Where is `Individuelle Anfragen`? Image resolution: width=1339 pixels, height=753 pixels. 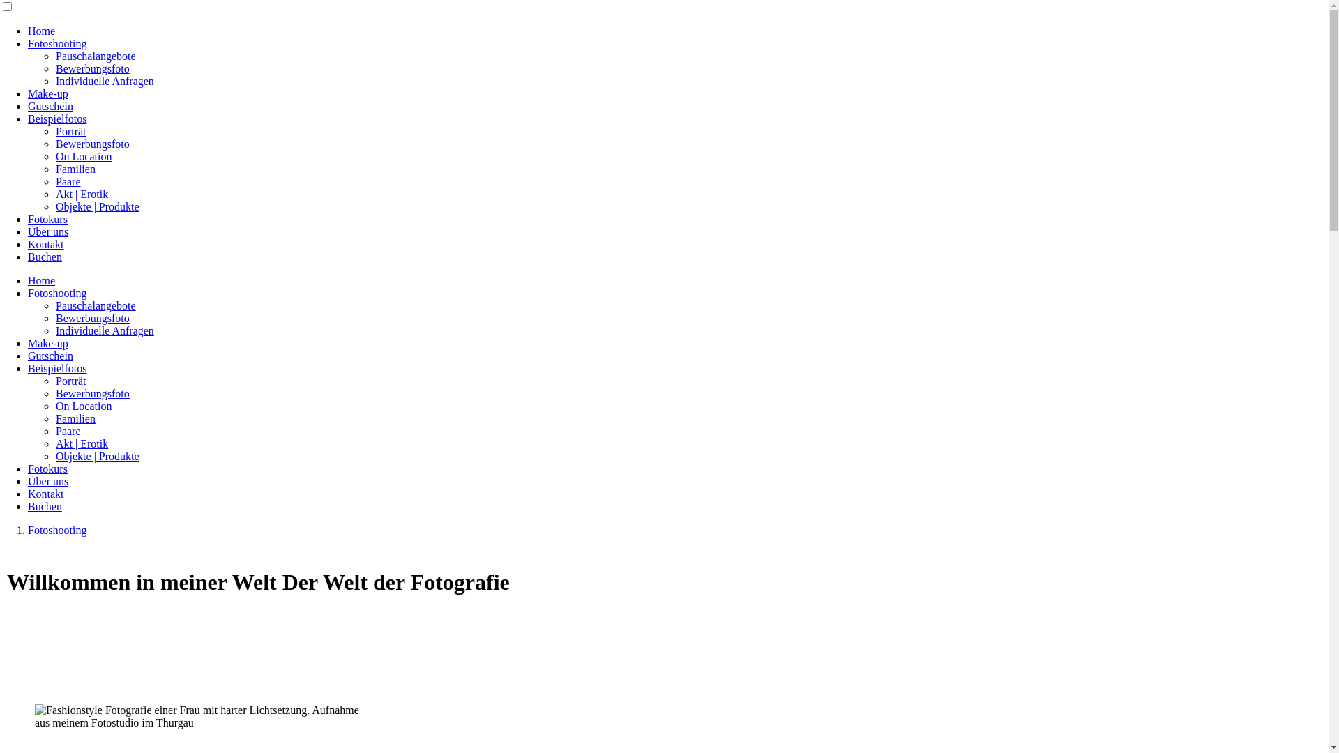
Individuelle Anfragen is located at coordinates (105, 81).